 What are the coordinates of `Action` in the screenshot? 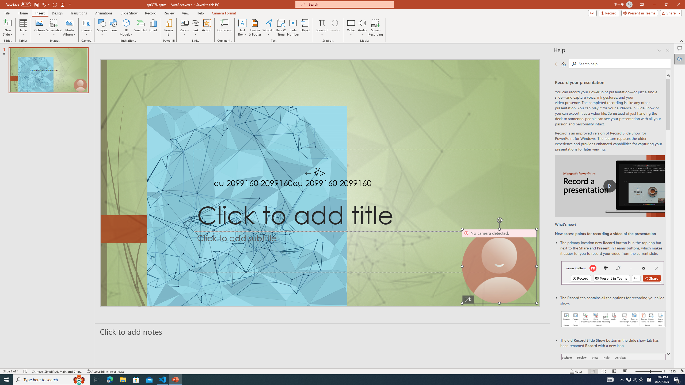 It's located at (207, 28).